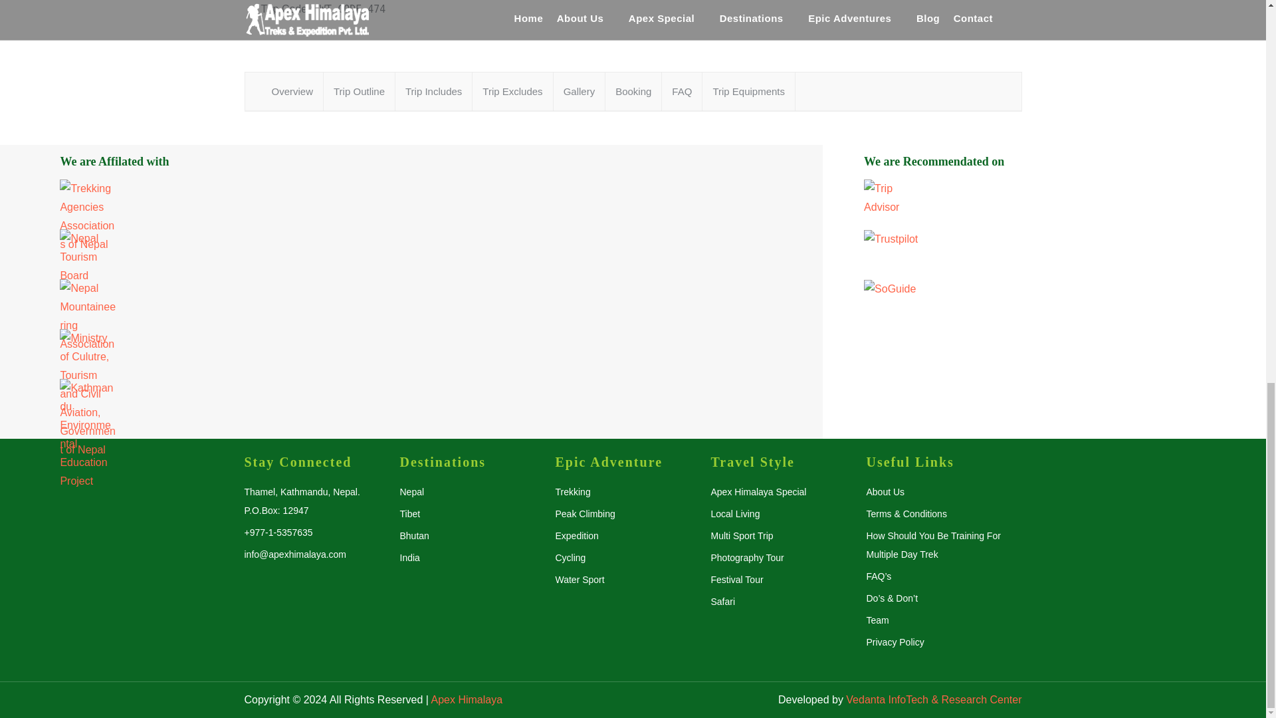 The width and height of the screenshot is (1276, 718). Describe the element at coordinates (1044, 254) in the screenshot. I see `Trustpilot` at that location.